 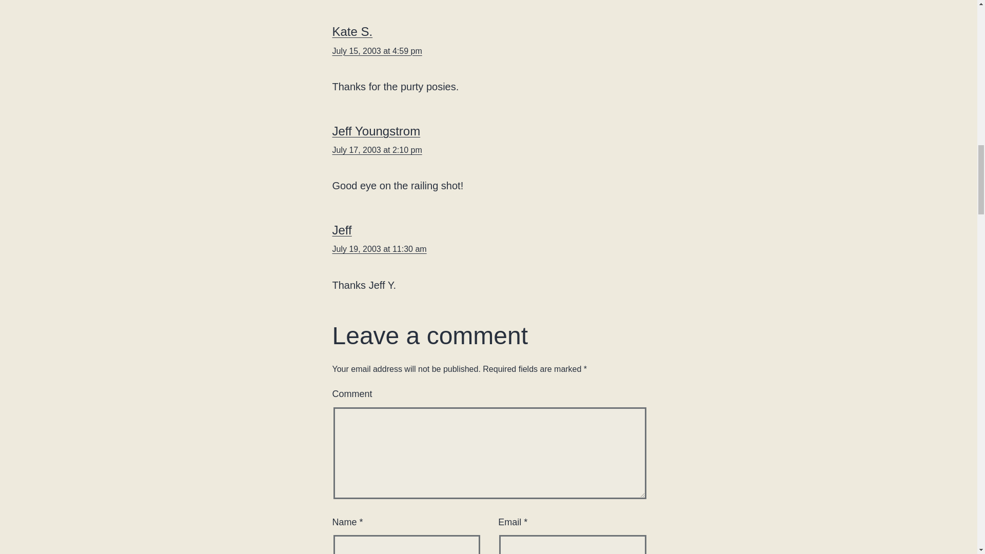 What do you see at coordinates (378, 51) in the screenshot?
I see `July 15, 2003 at 4:59 pm` at bounding box center [378, 51].